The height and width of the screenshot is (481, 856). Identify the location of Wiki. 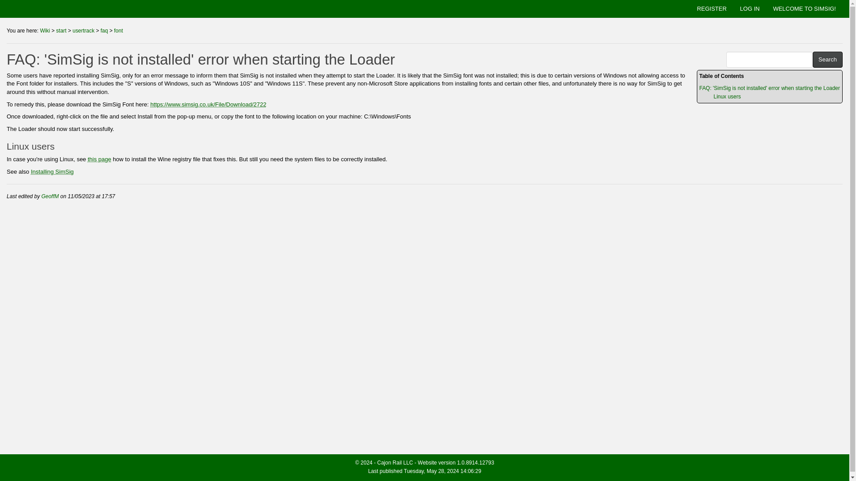
(45, 30).